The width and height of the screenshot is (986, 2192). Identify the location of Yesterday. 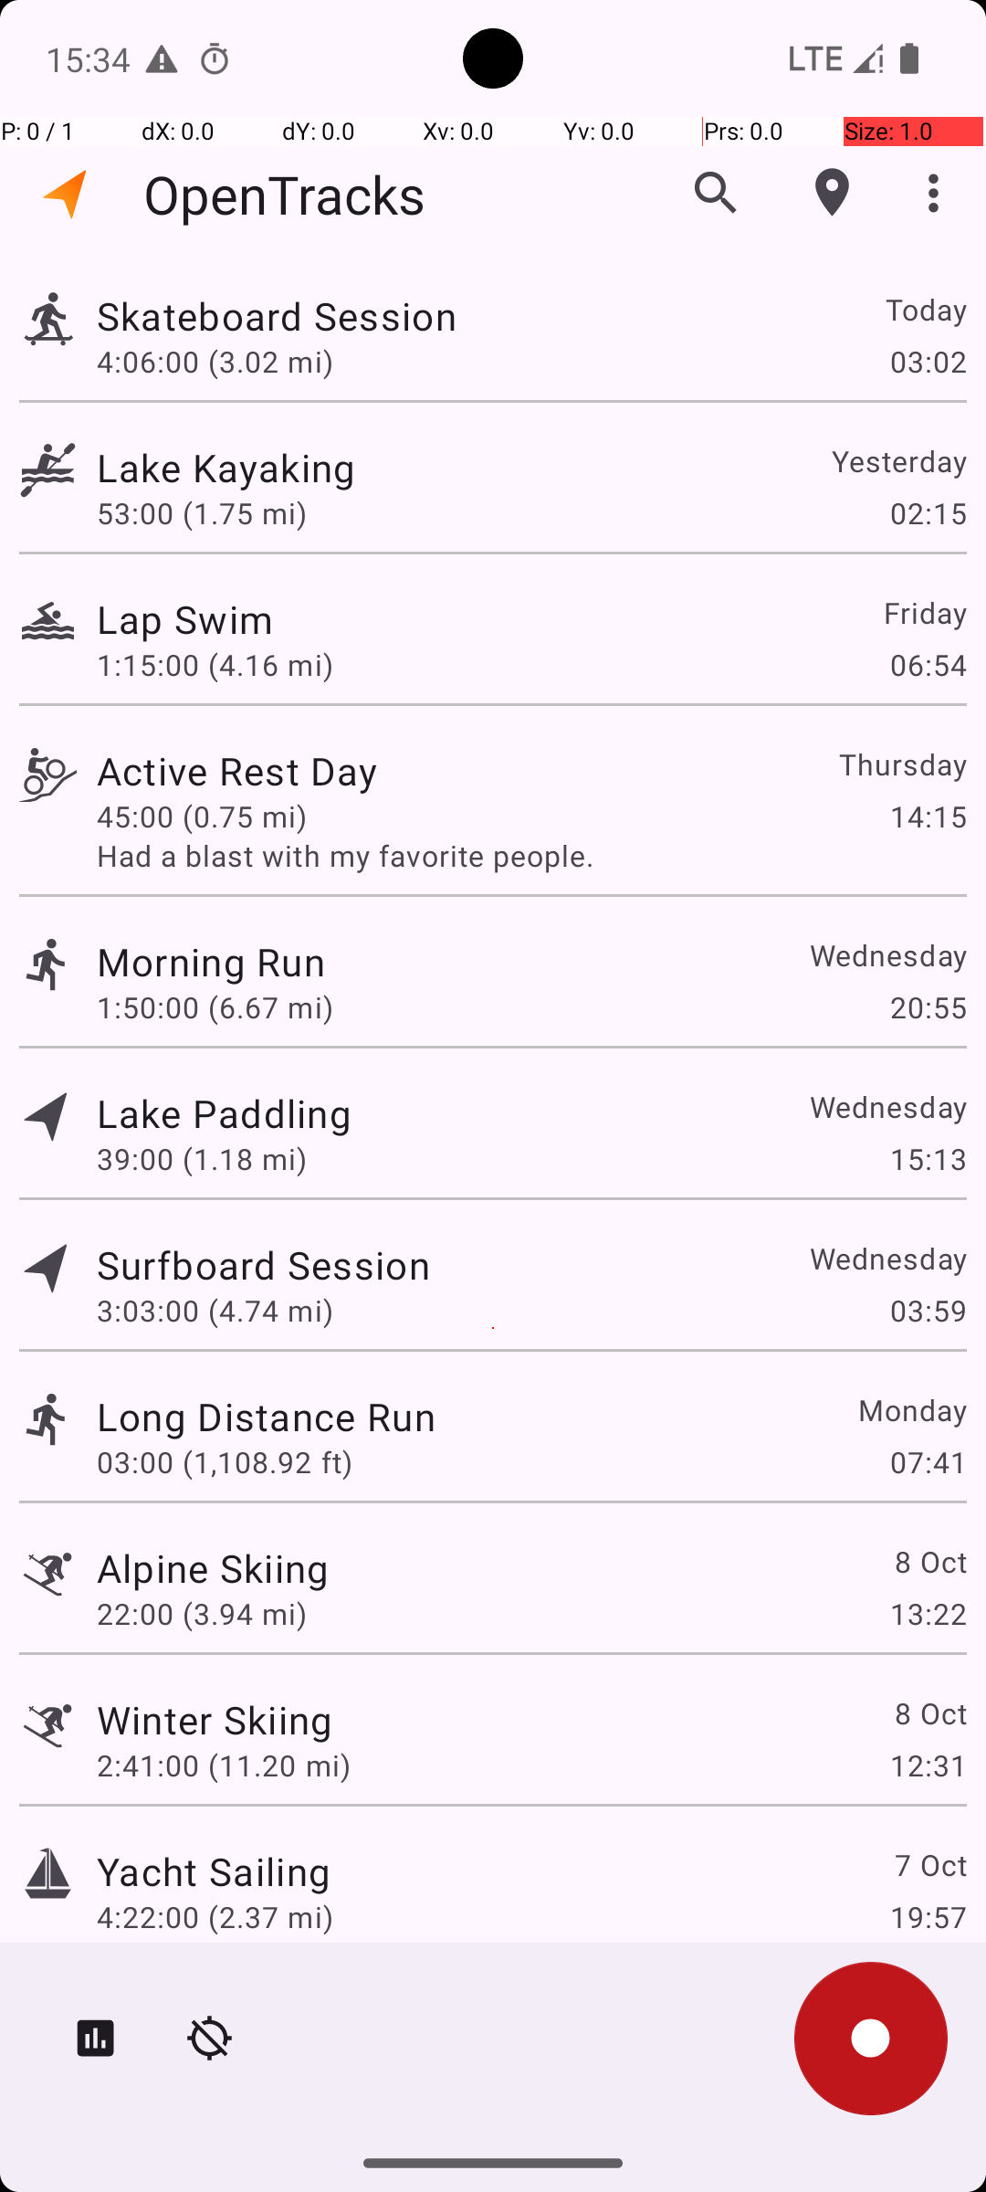
(898, 460).